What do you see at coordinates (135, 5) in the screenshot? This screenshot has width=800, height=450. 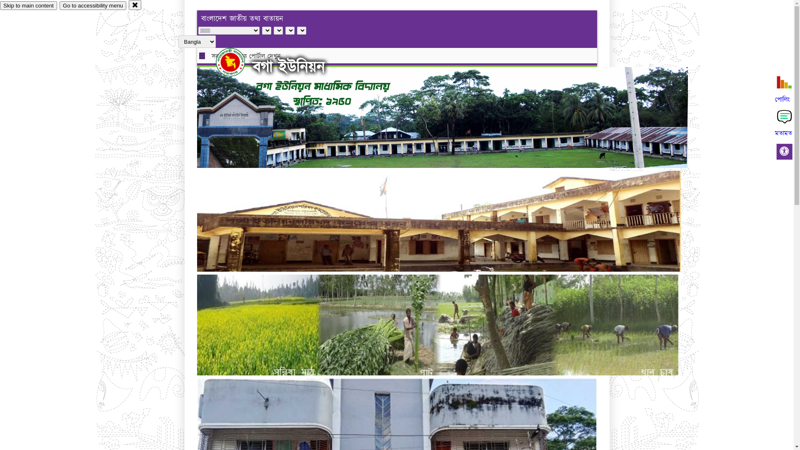 I see `close` at bounding box center [135, 5].